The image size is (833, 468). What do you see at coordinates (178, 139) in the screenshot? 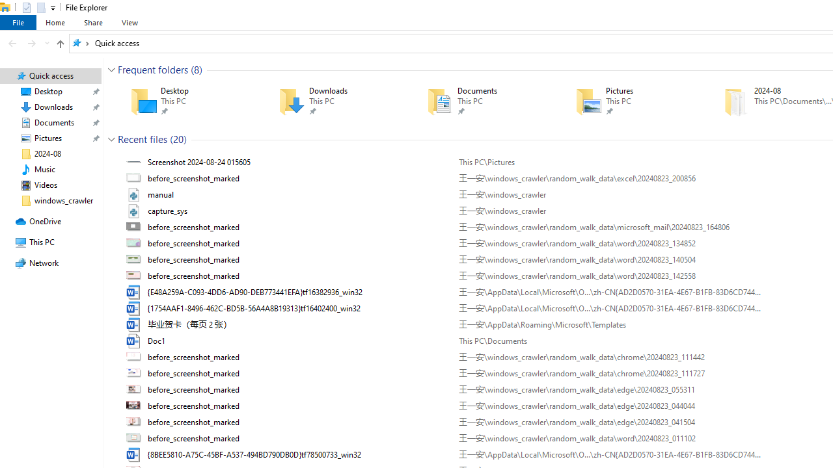
I see `Count` at bounding box center [178, 139].